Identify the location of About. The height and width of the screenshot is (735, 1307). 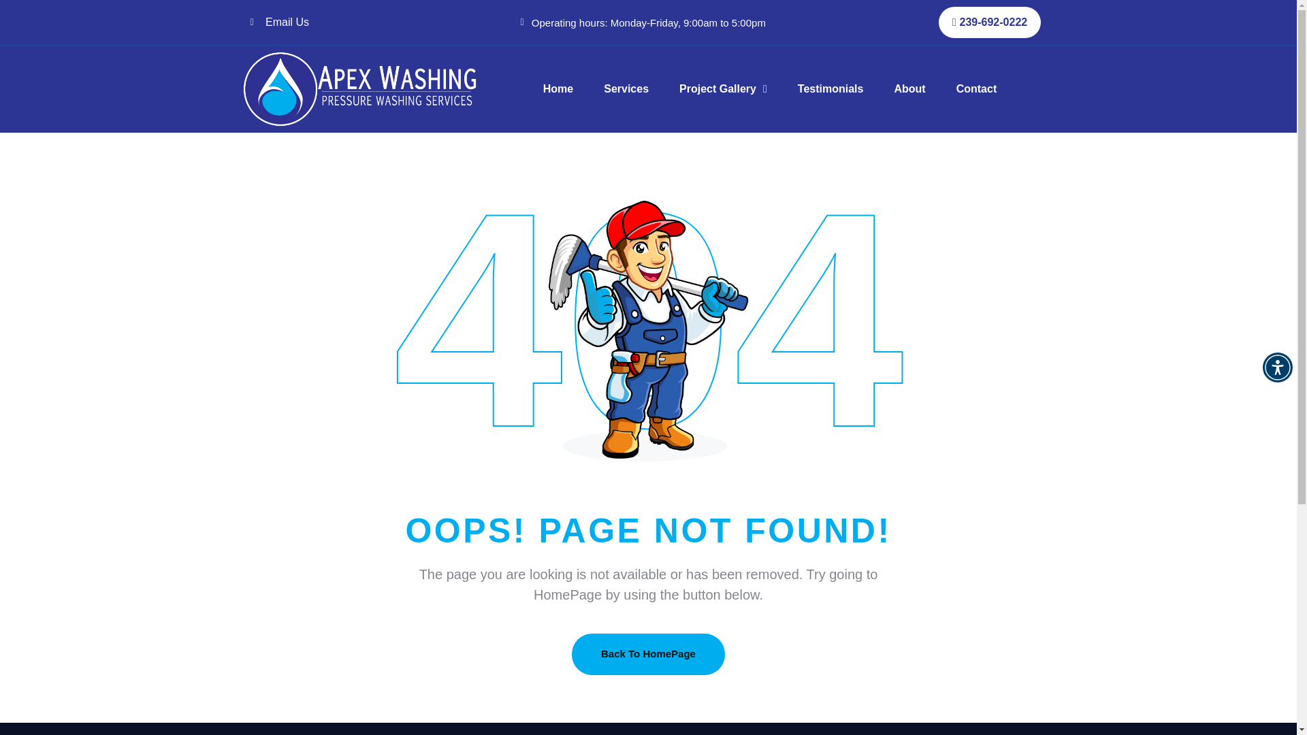
(888, 89).